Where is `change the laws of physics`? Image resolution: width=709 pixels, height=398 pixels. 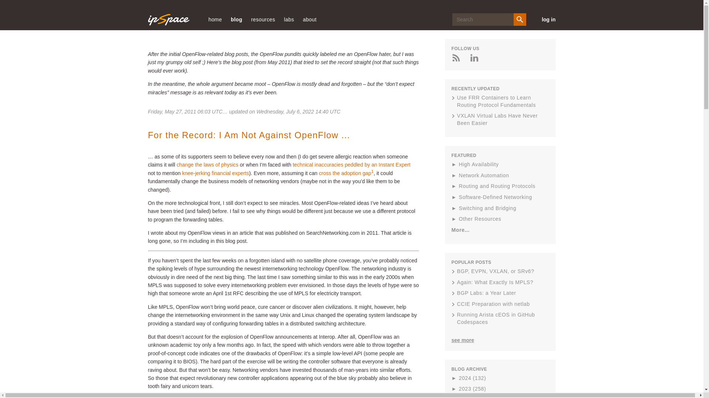
change the laws of physics is located at coordinates (208, 164).